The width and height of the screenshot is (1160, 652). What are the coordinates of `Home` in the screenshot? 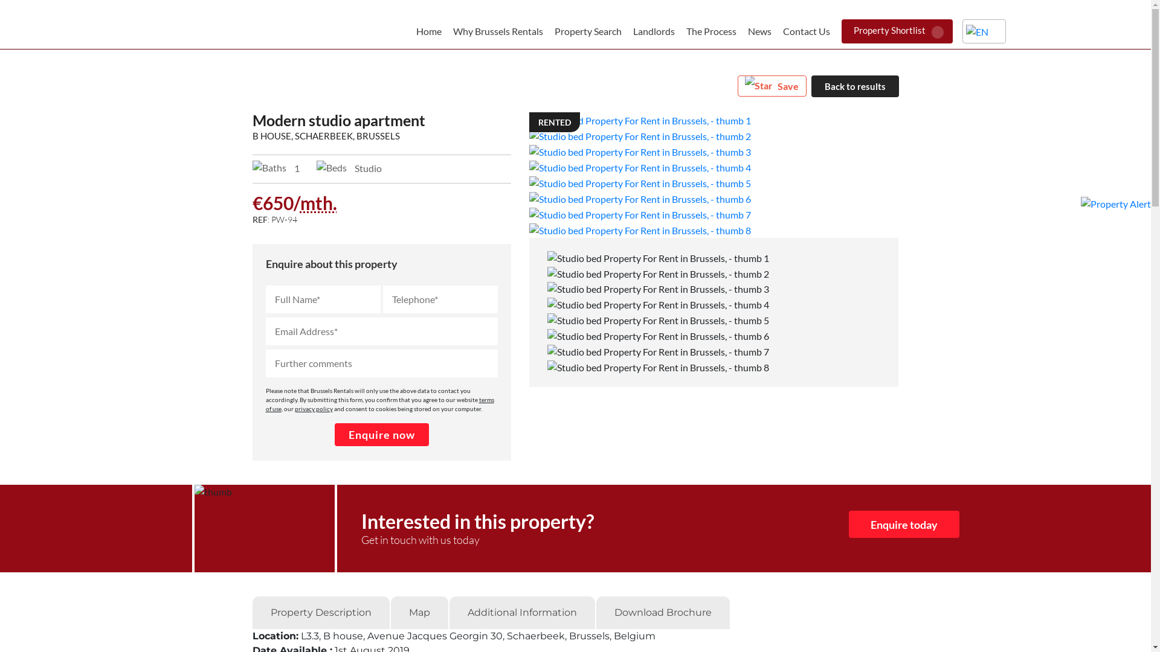 It's located at (429, 31).